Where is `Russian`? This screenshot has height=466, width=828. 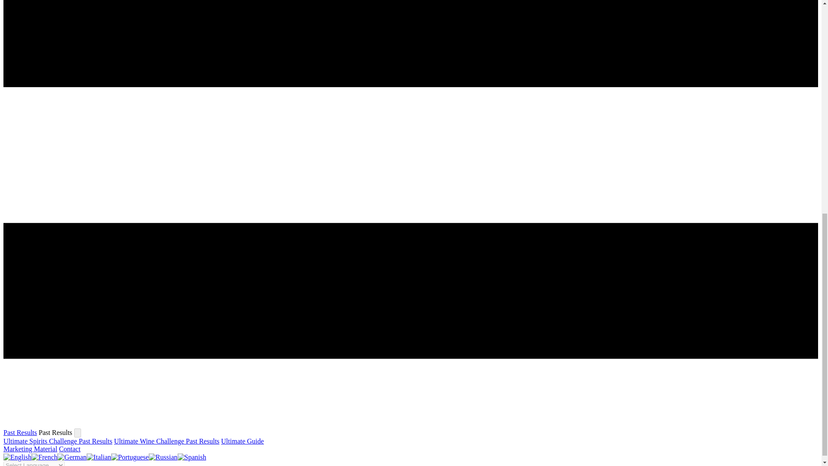
Russian is located at coordinates (163, 457).